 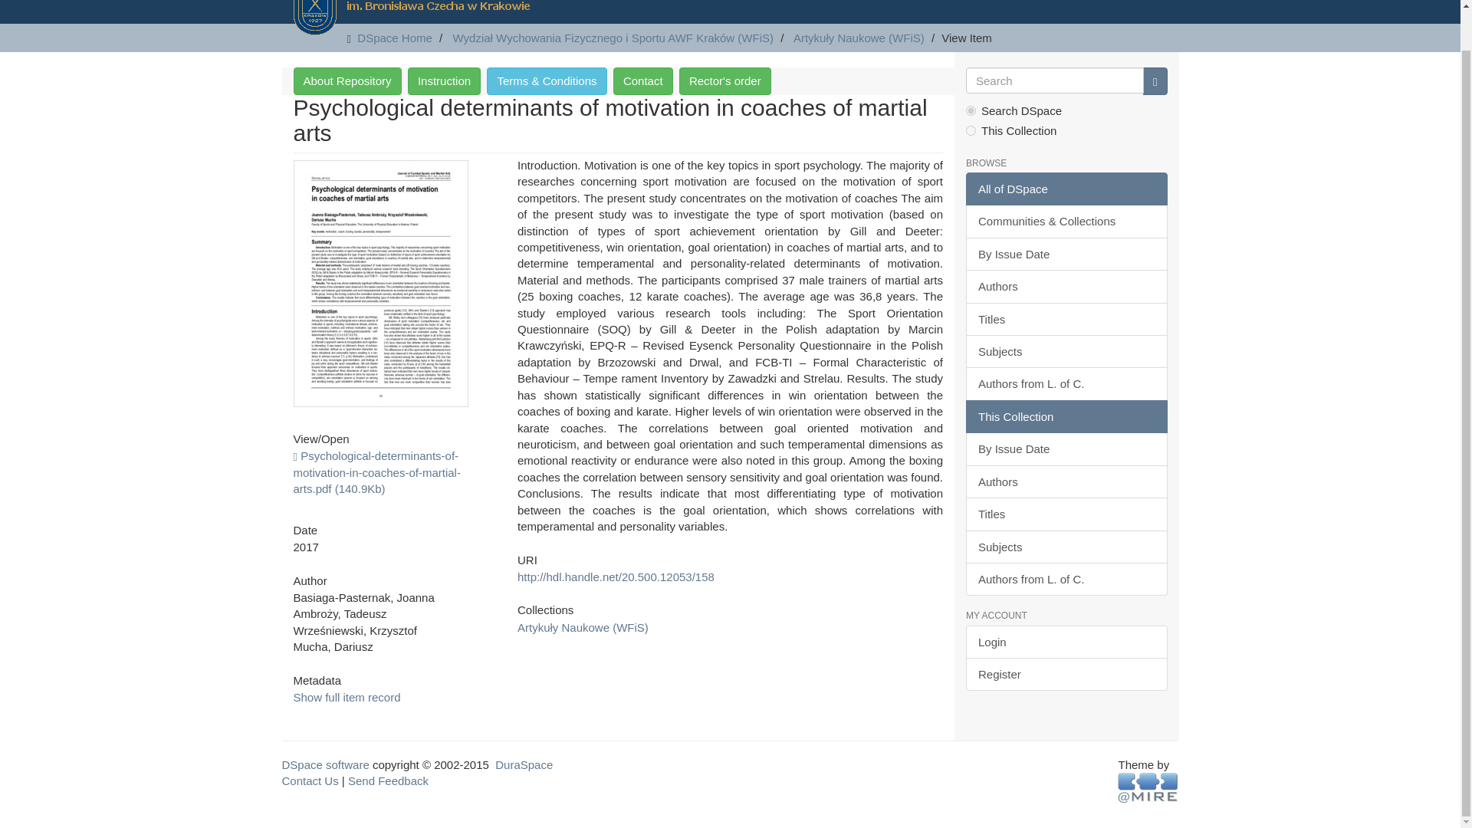 I want to click on Contact, so click(x=642, y=80).